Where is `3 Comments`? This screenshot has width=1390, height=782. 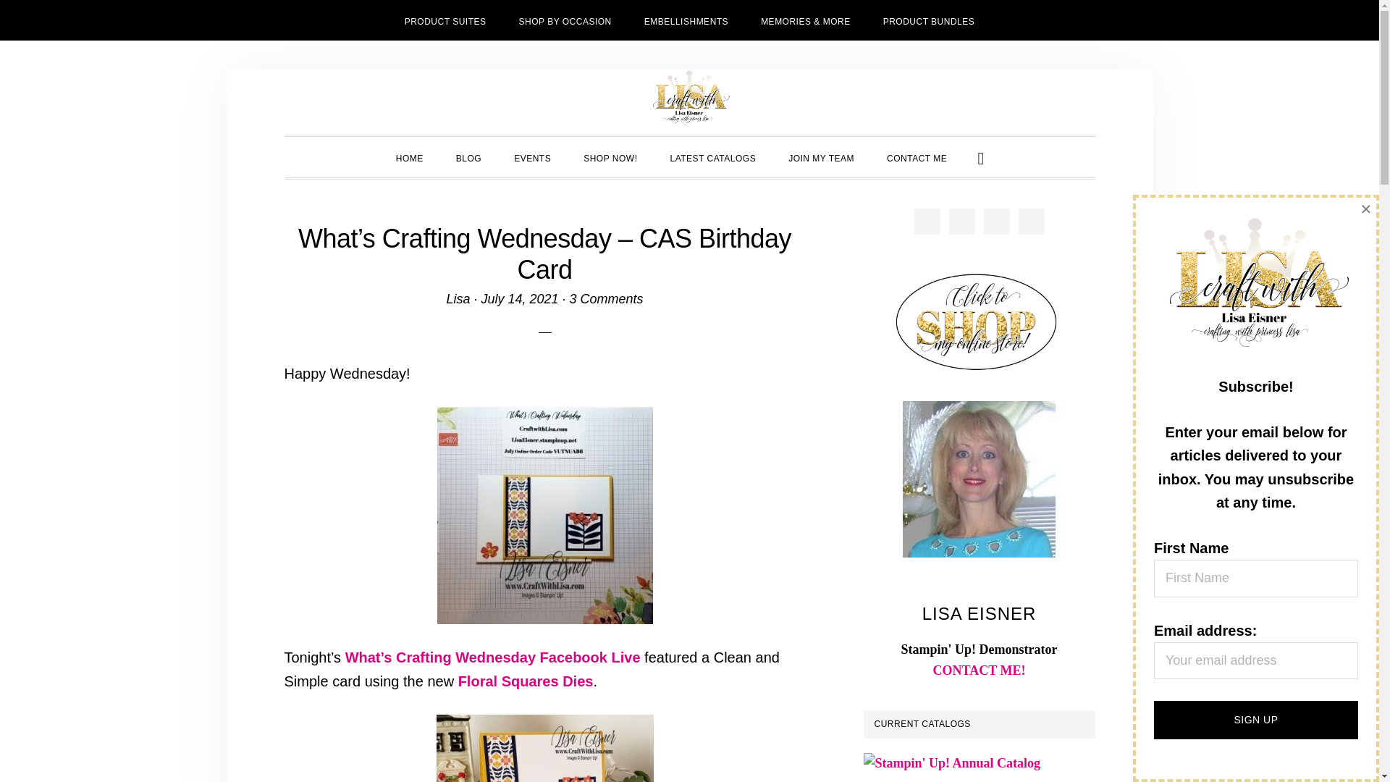
3 Comments is located at coordinates (607, 298).